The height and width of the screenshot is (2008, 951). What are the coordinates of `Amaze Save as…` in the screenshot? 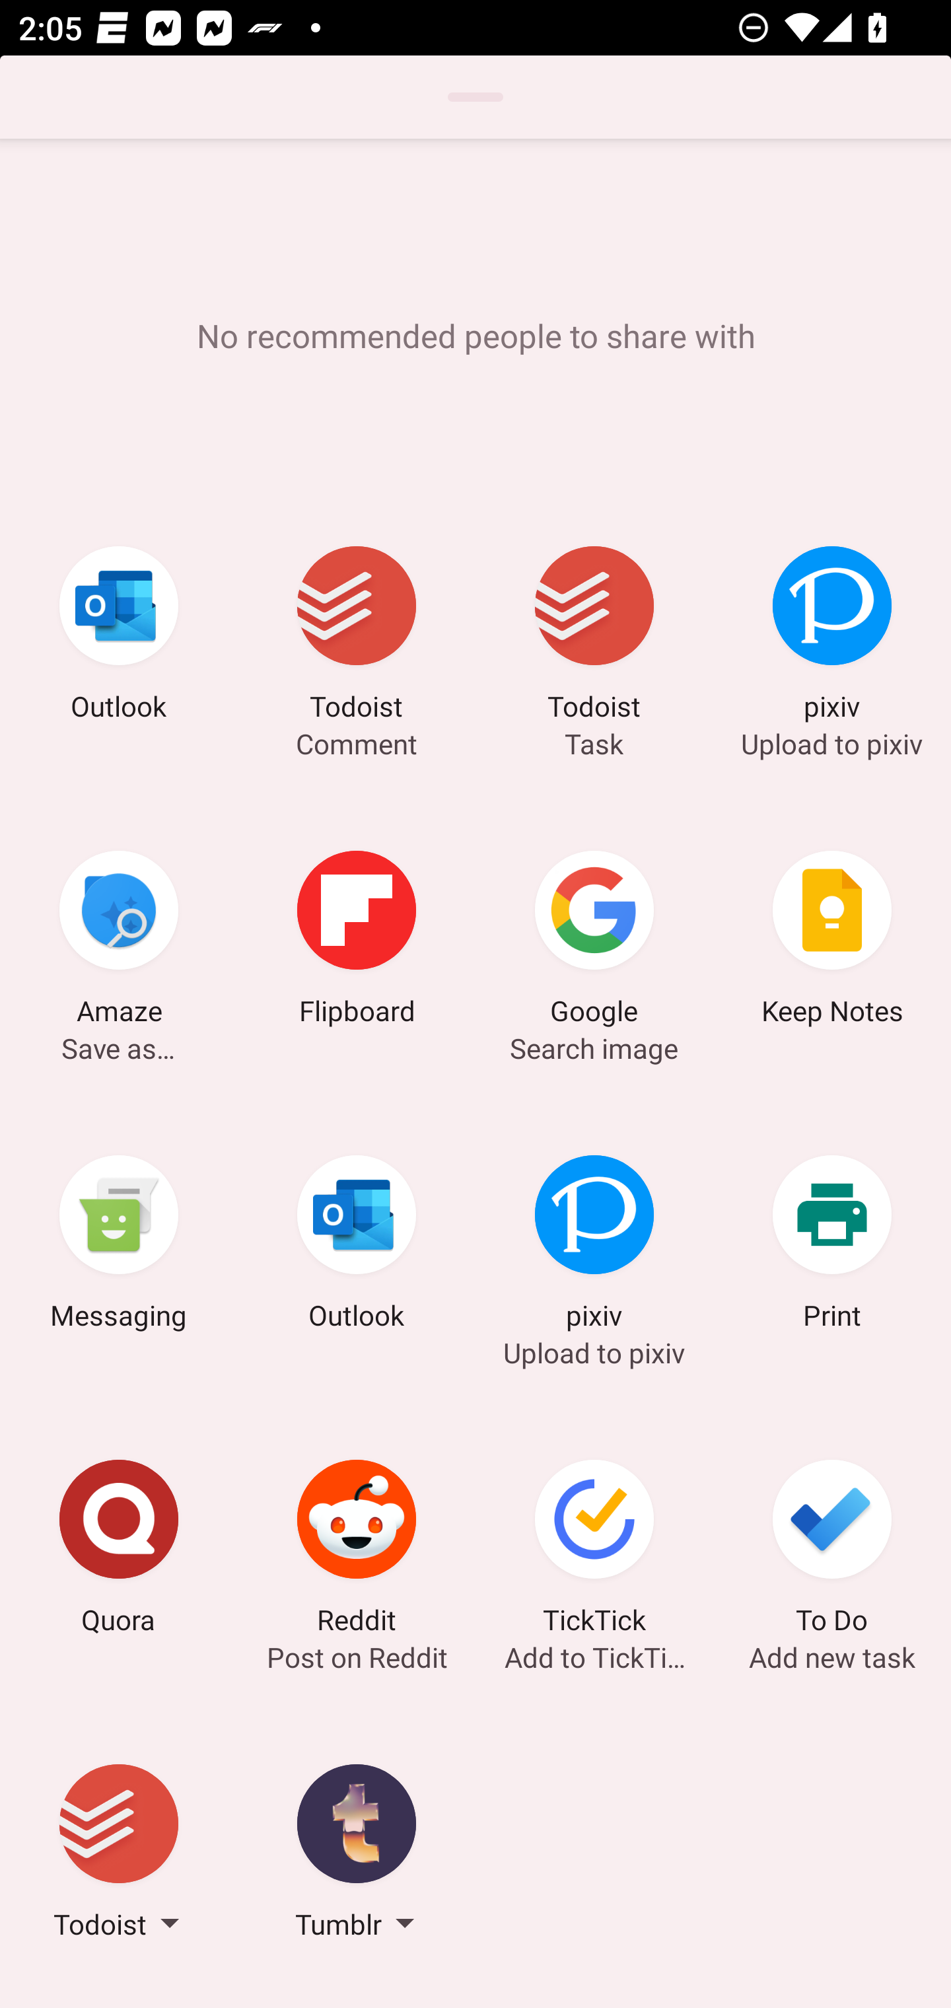 It's located at (119, 941).